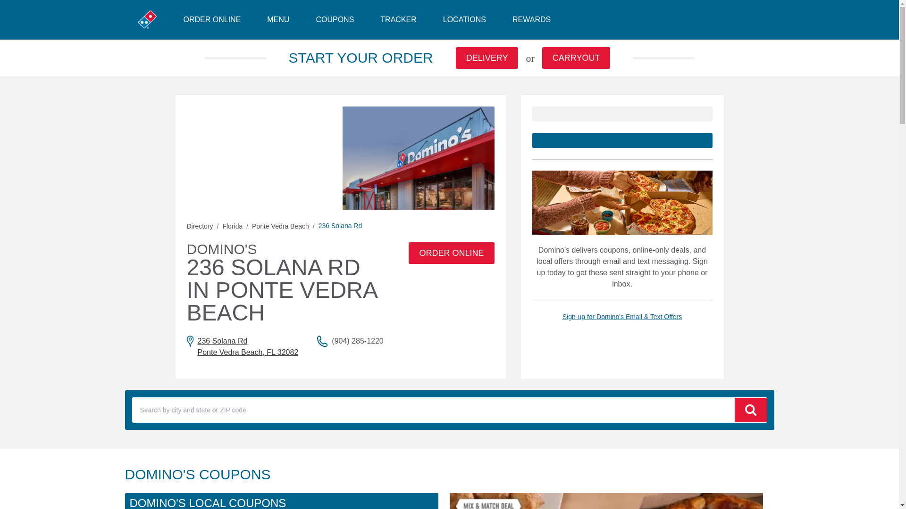 This screenshot has height=509, width=906. Describe the element at coordinates (531, 20) in the screenshot. I see `Ponte Vedra Beach` at that location.